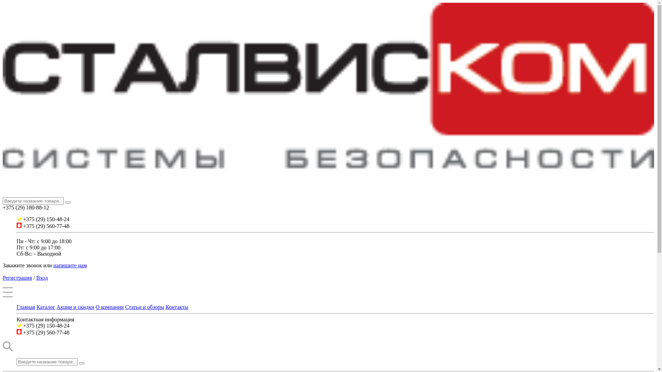  I want to click on velcom, so click(19, 326).